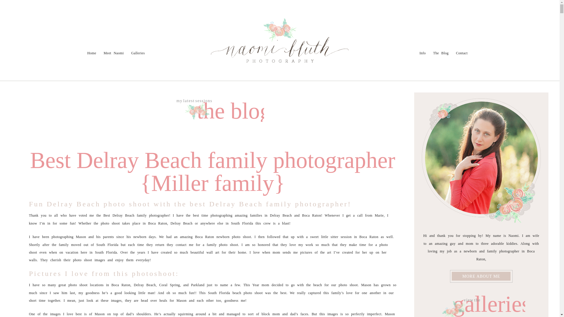  What do you see at coordinates (441, 53) in the screenshot?
I see `The Blog` at bounding box center [441, 53].